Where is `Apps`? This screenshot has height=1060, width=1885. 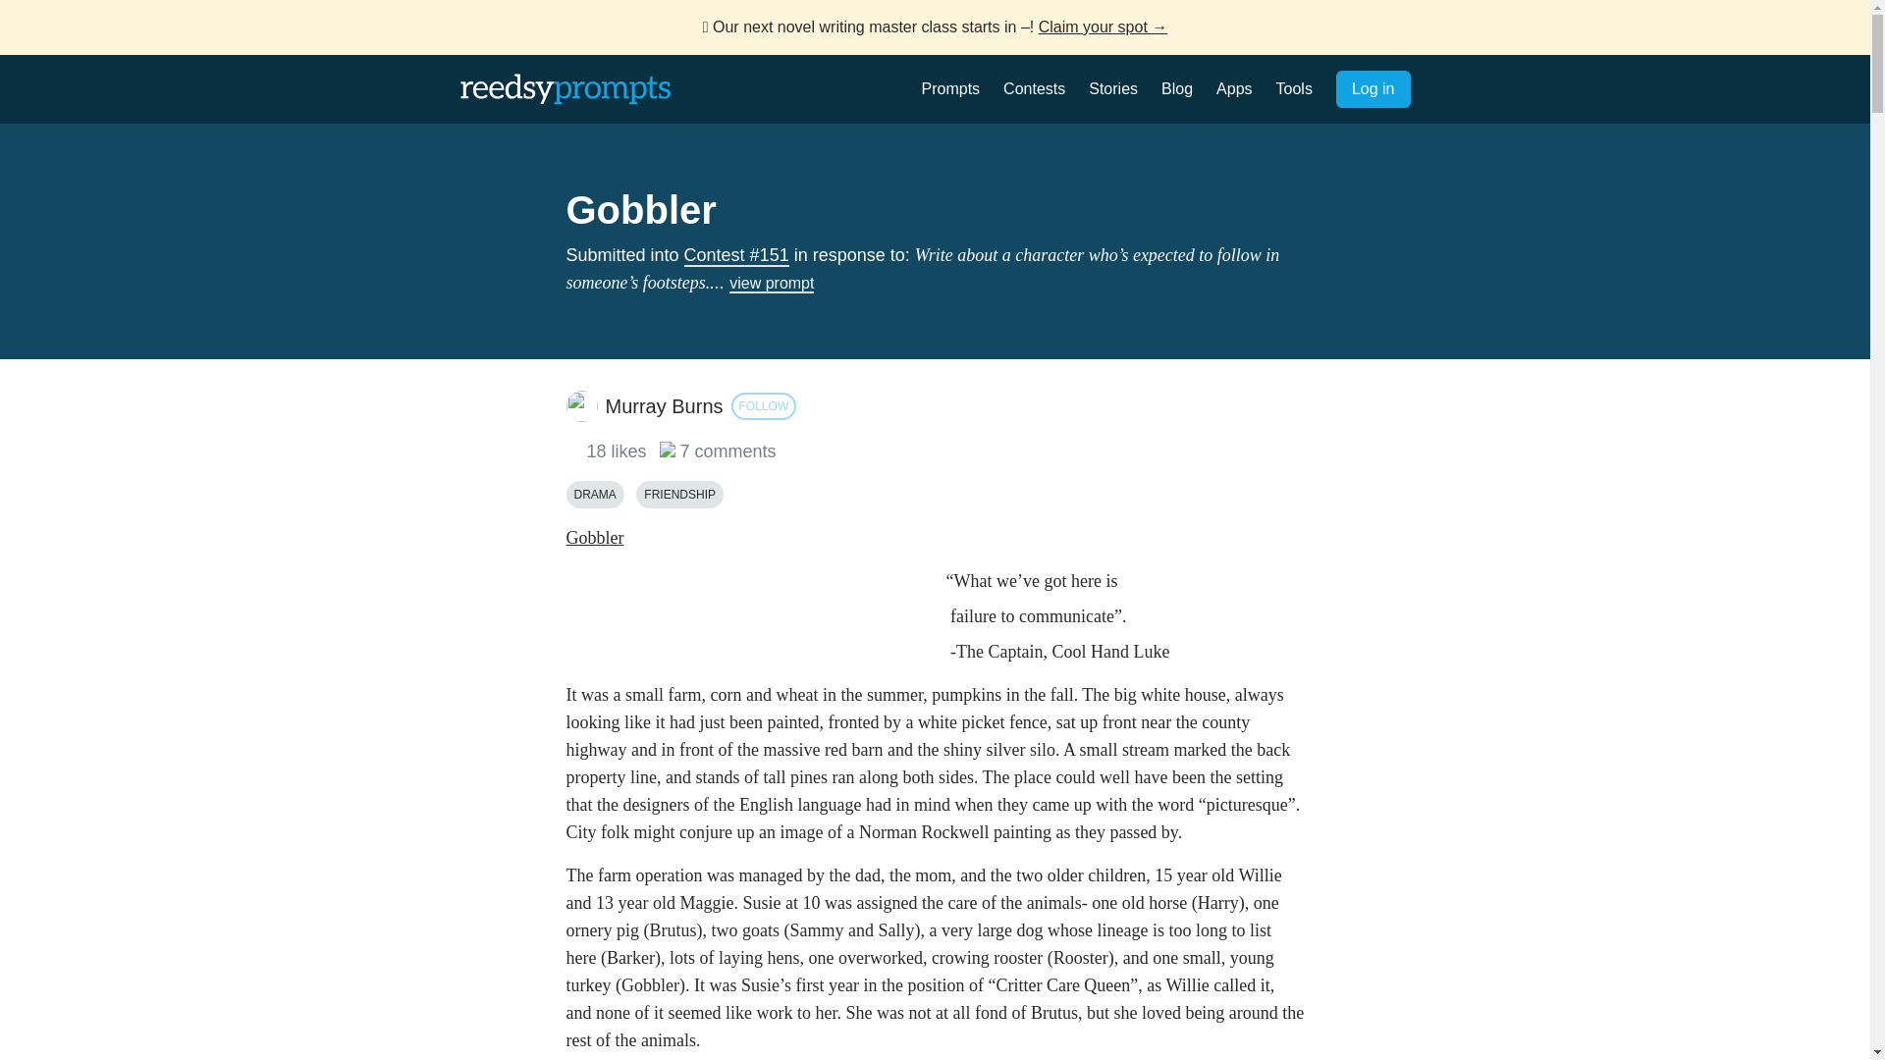 Apps is located at coordinates (1233, 88).